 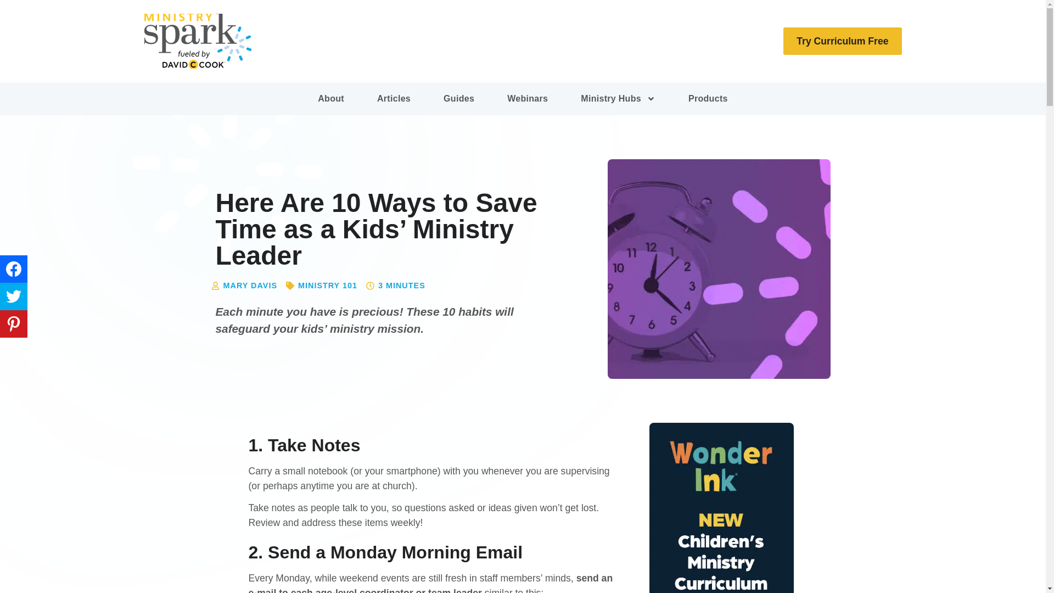 I want to click on Share on Share, so click(x=13, y=269).